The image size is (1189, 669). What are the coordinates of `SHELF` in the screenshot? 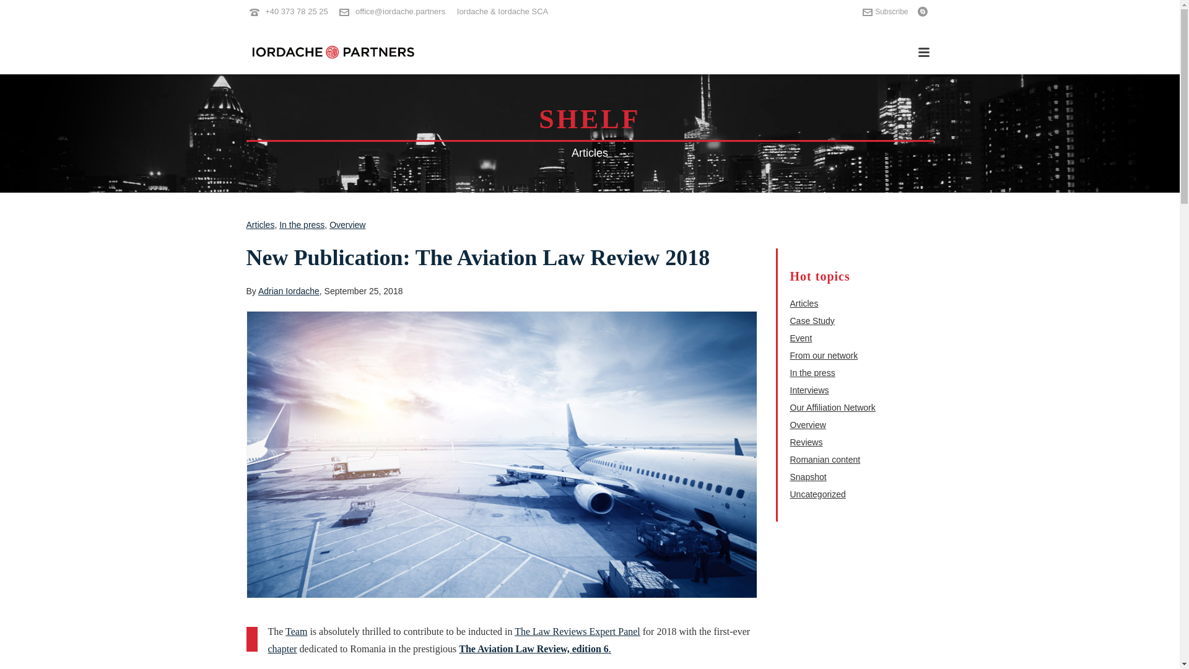 It's located at (590, 119).